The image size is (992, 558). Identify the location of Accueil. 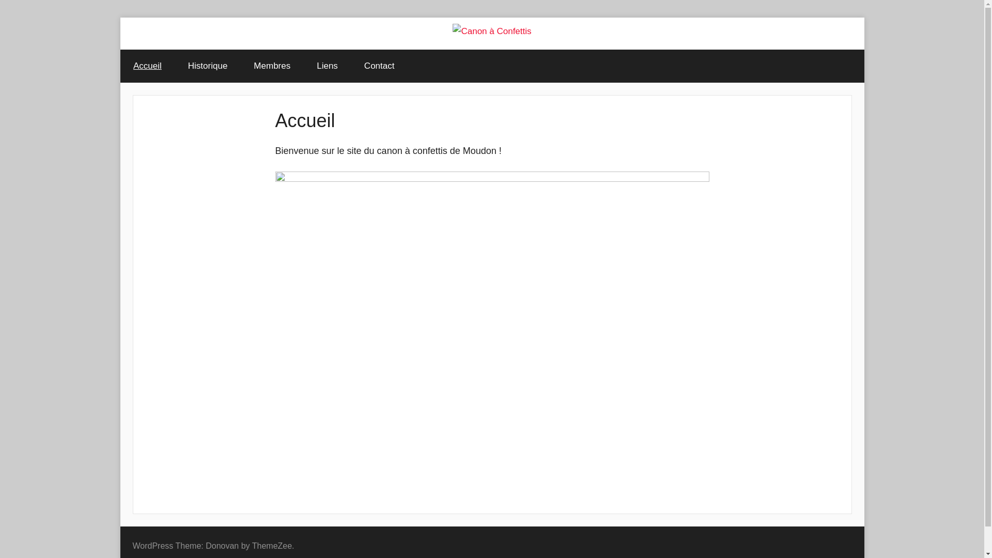
(147, 66).